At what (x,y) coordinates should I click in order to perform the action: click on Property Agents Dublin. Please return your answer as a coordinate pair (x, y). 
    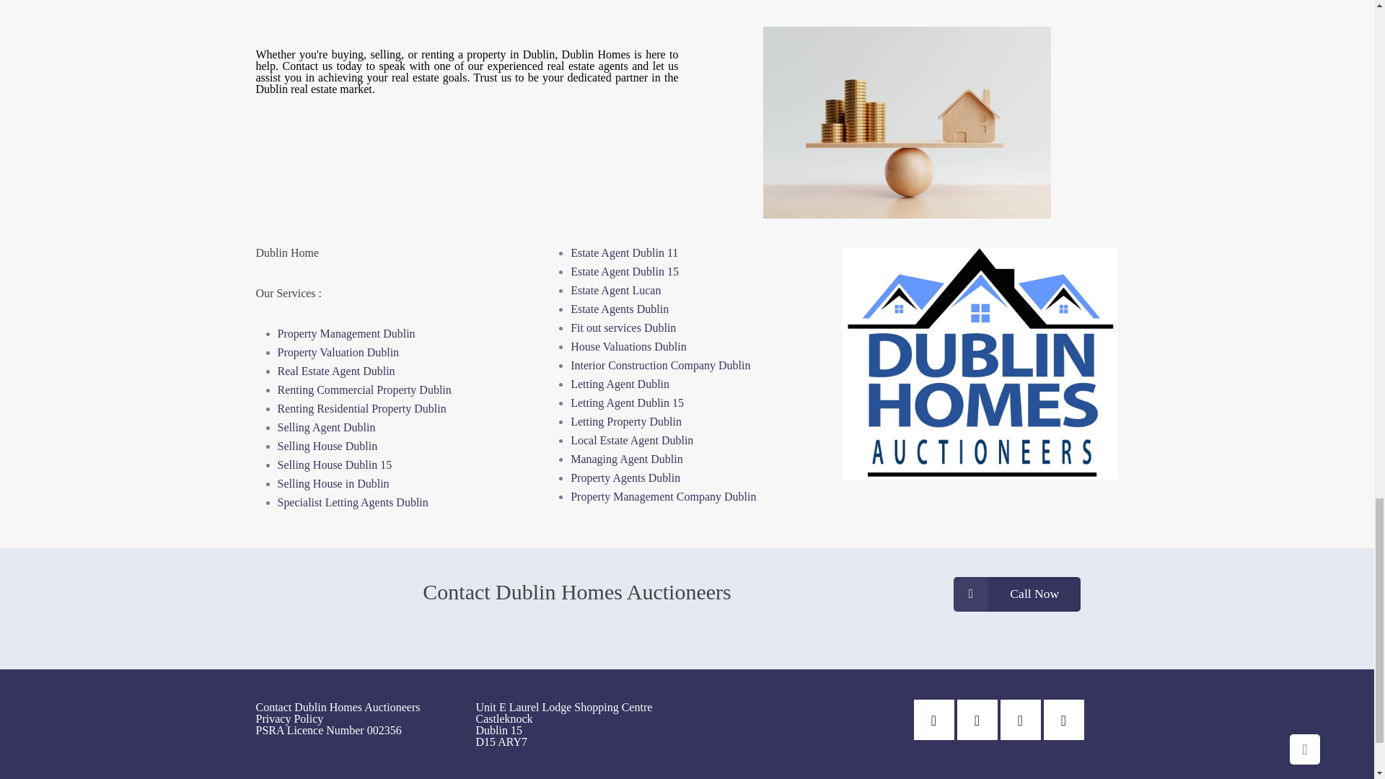
    Looking at the image, I should click on (625, 477).